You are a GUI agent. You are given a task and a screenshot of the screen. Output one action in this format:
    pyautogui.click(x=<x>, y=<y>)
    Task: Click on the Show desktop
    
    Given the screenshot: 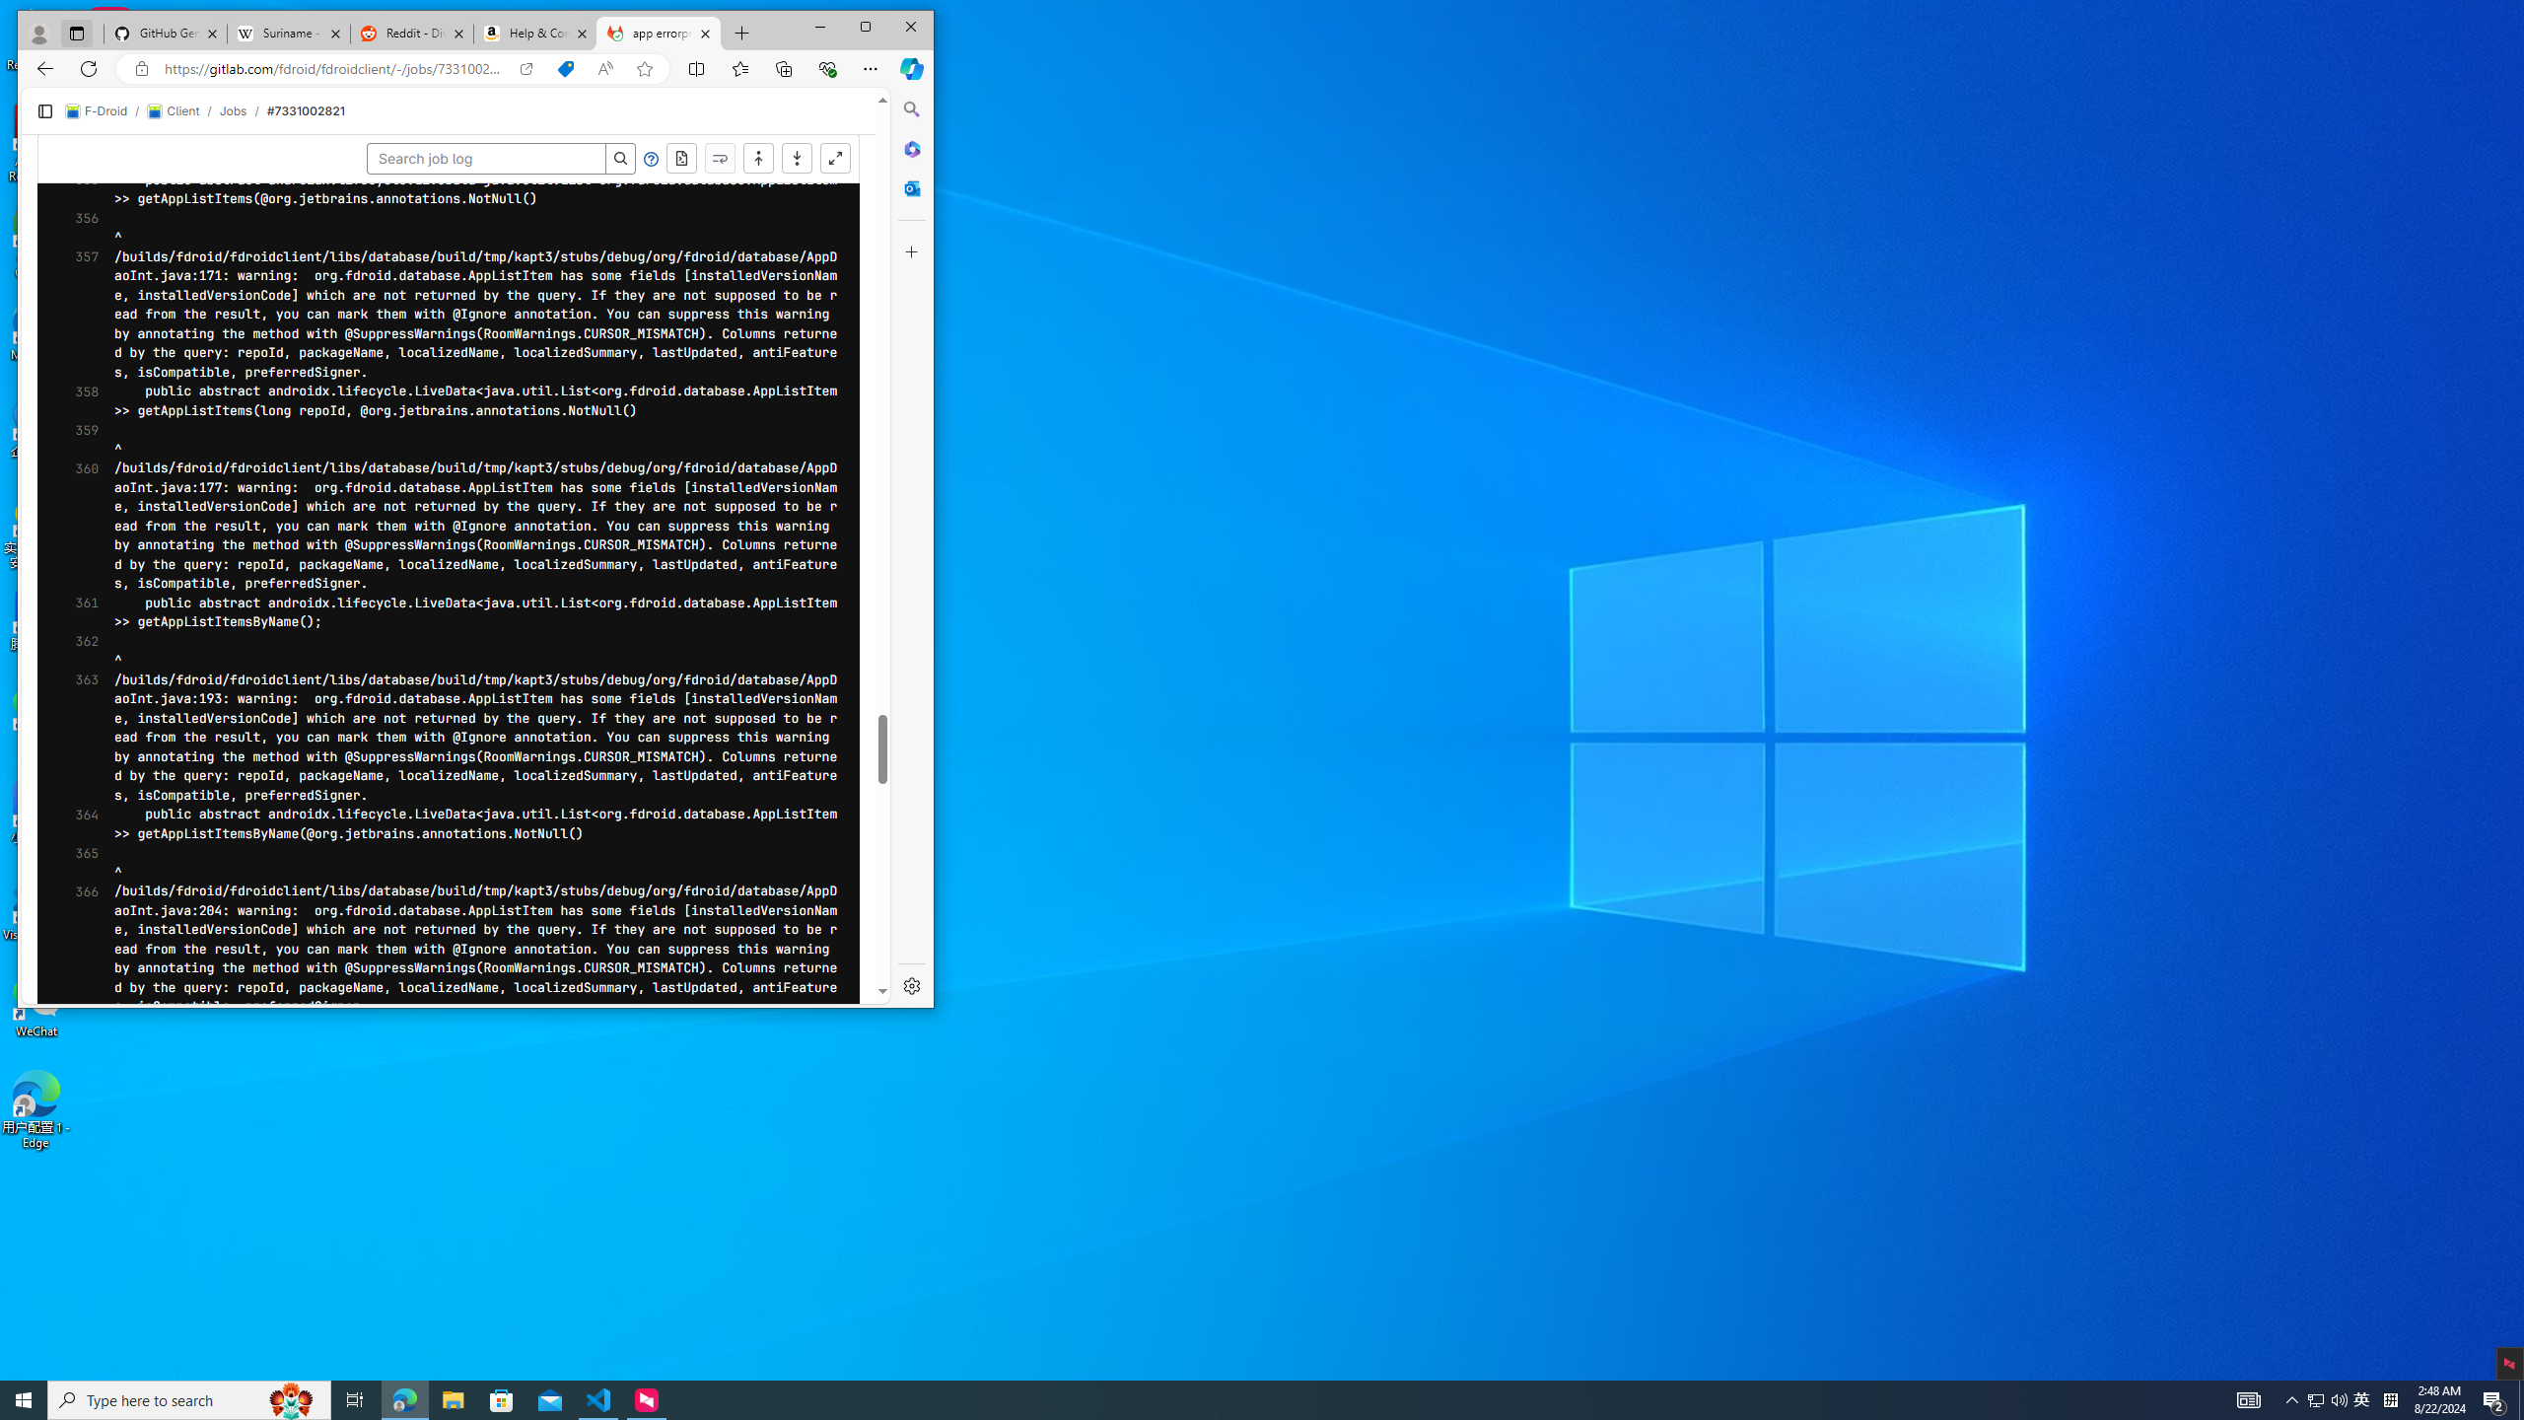 What is the action you would take?
    pyautogui.click(x=189, y=1400)
    